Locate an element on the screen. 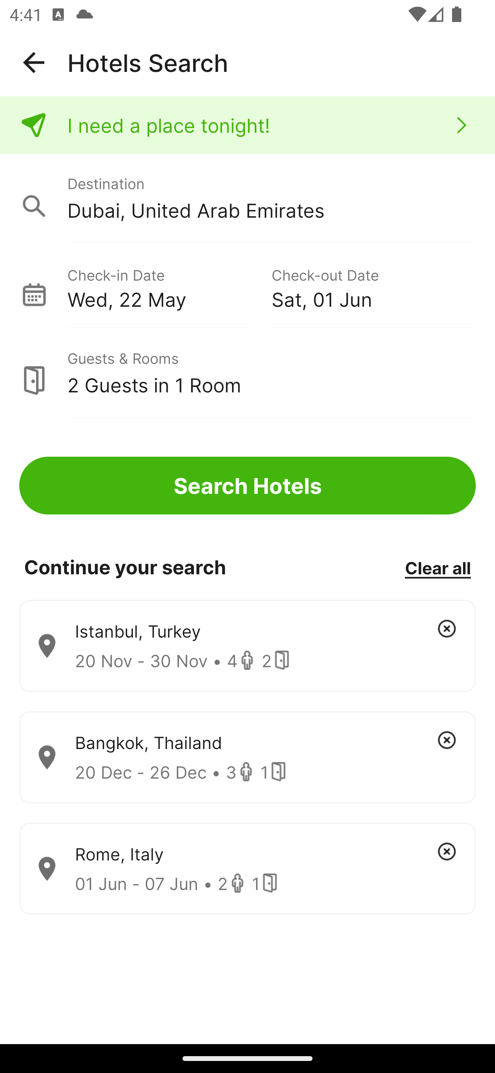  Destination Dubai, United Arab Emirates is located at coordinates (247, 199).